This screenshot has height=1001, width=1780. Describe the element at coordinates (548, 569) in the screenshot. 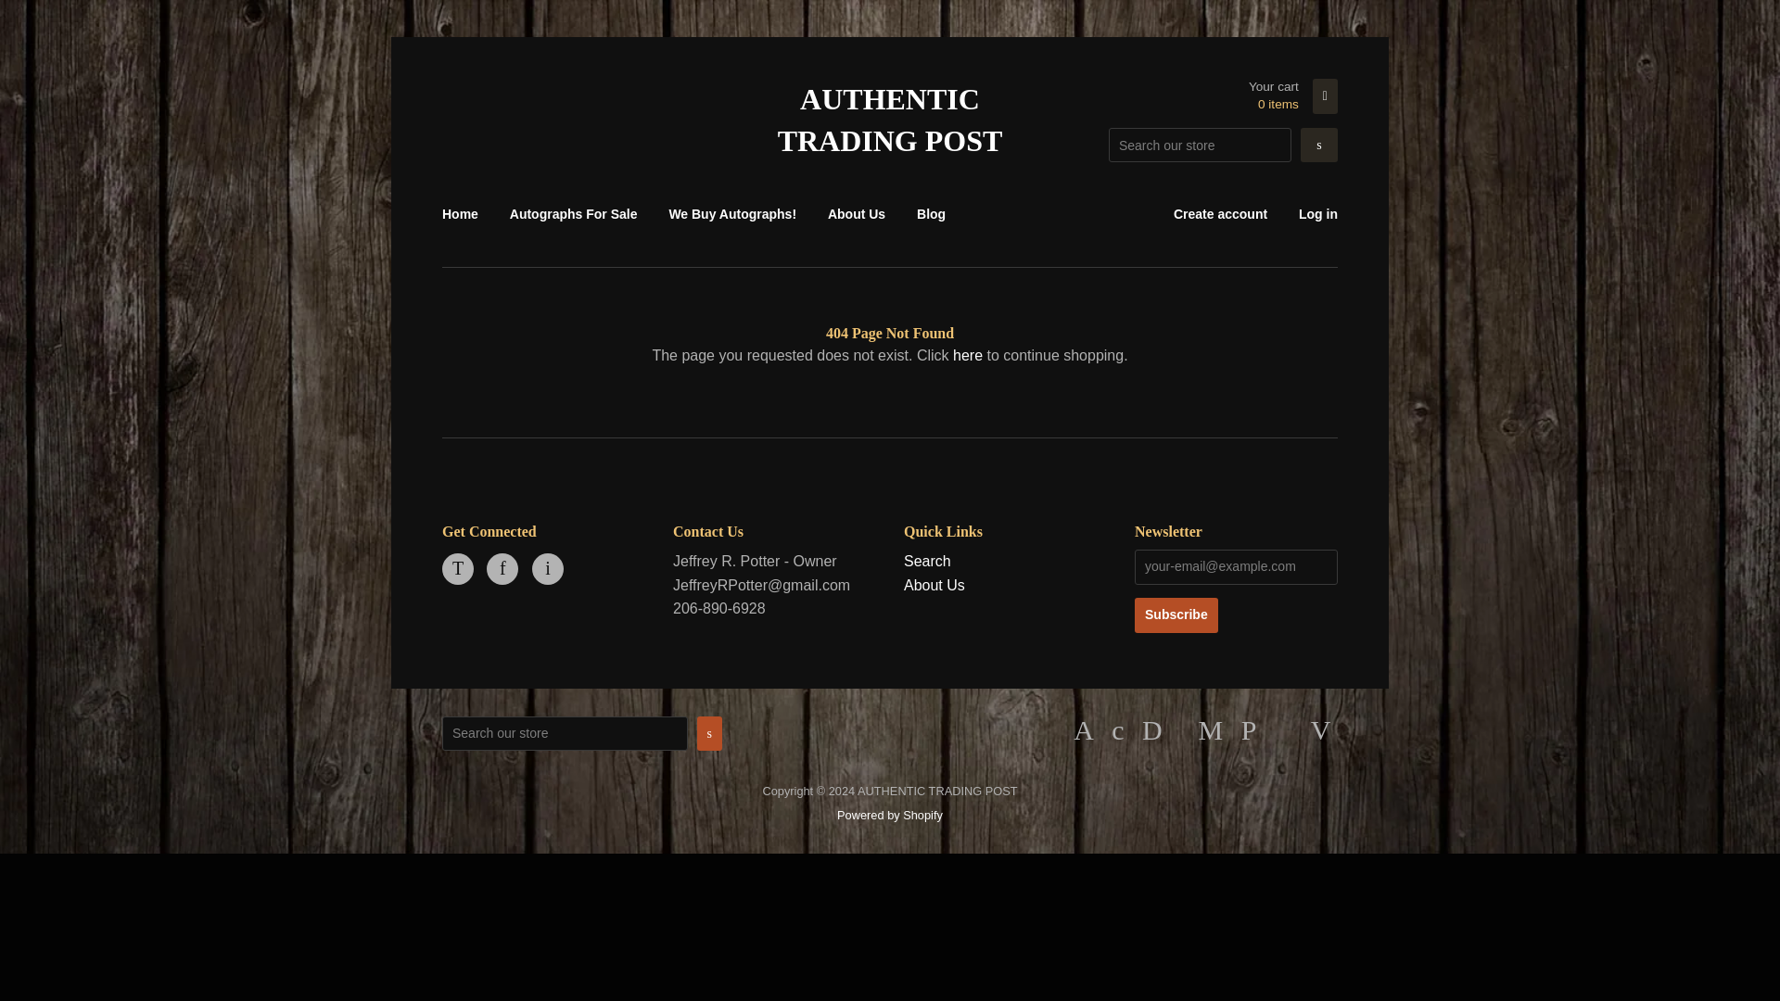

I see `Instagram` at that location.